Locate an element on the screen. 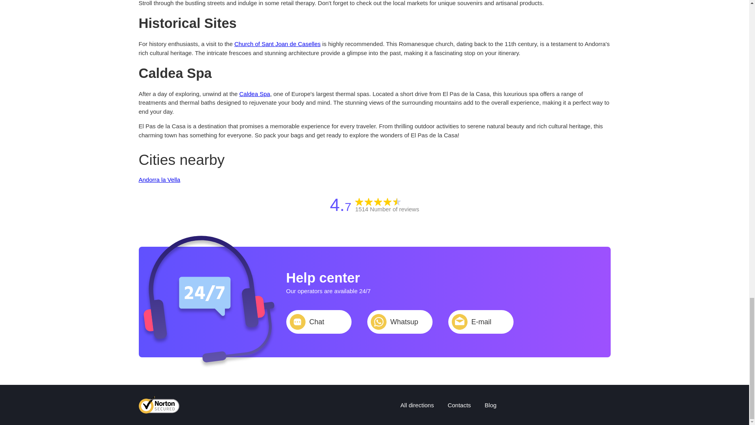 This screenshot has height=425, width=755. Andorra la Vella is located at coordinates (159, 179).